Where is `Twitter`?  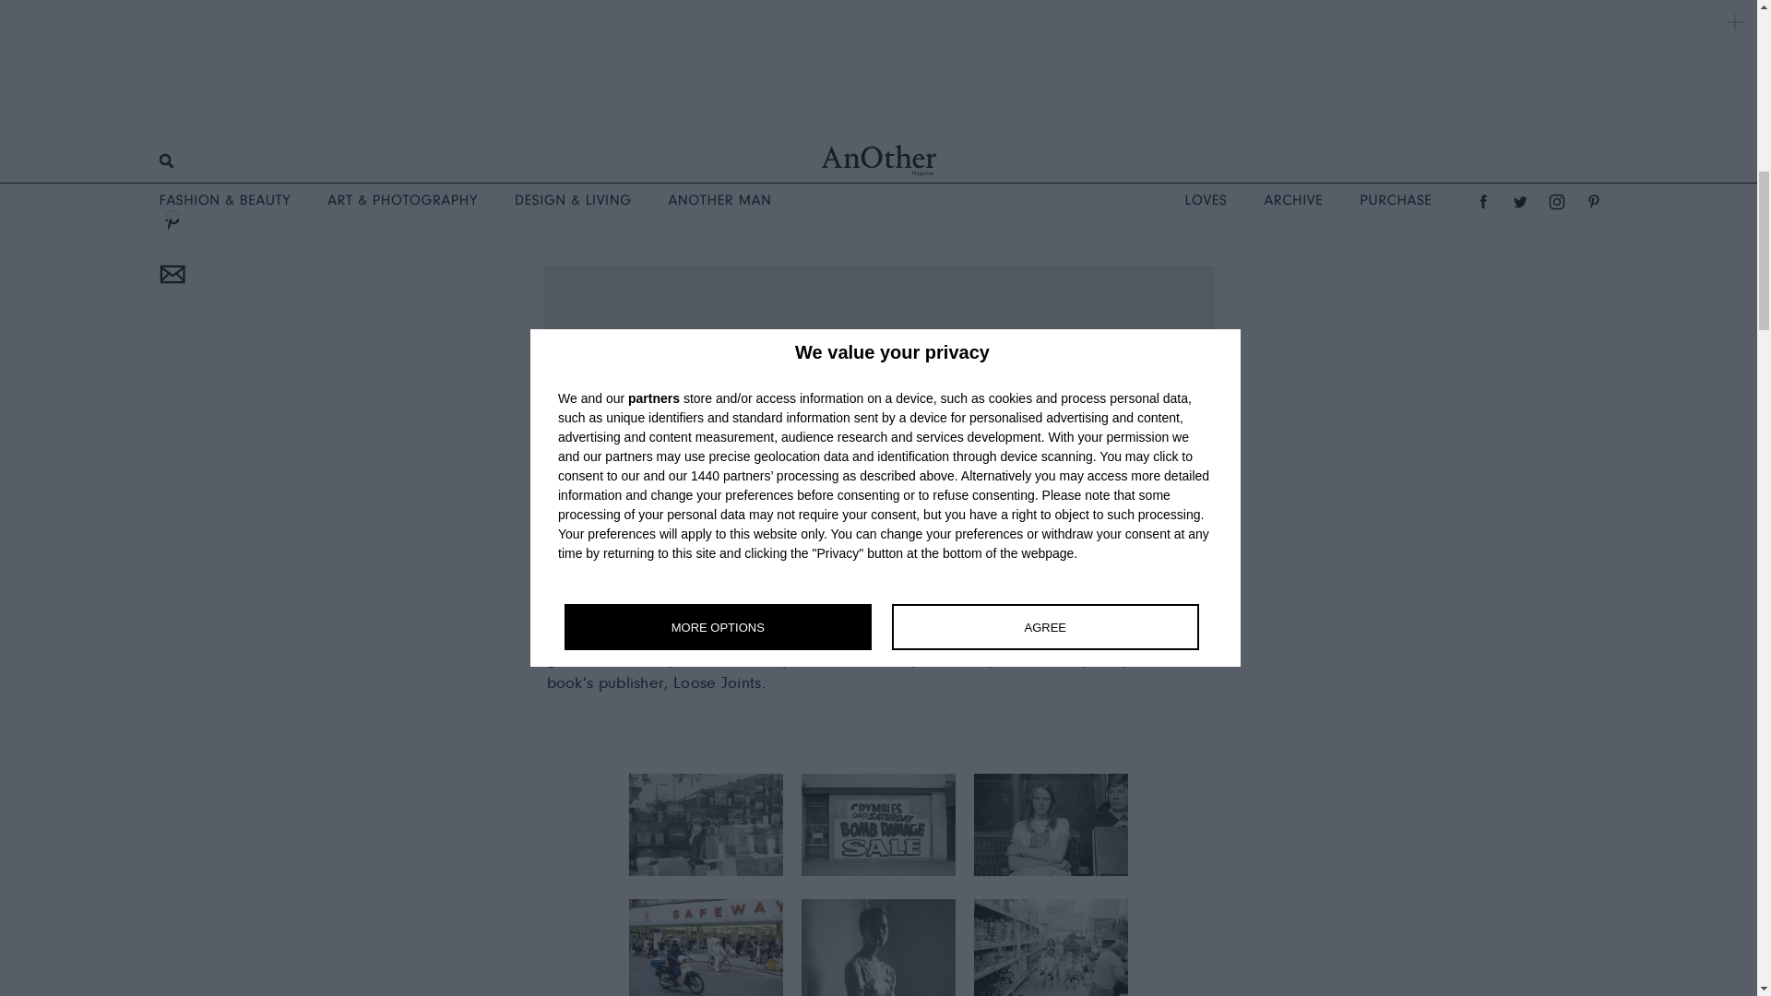 Twitter is located at coordinates (171, 163).